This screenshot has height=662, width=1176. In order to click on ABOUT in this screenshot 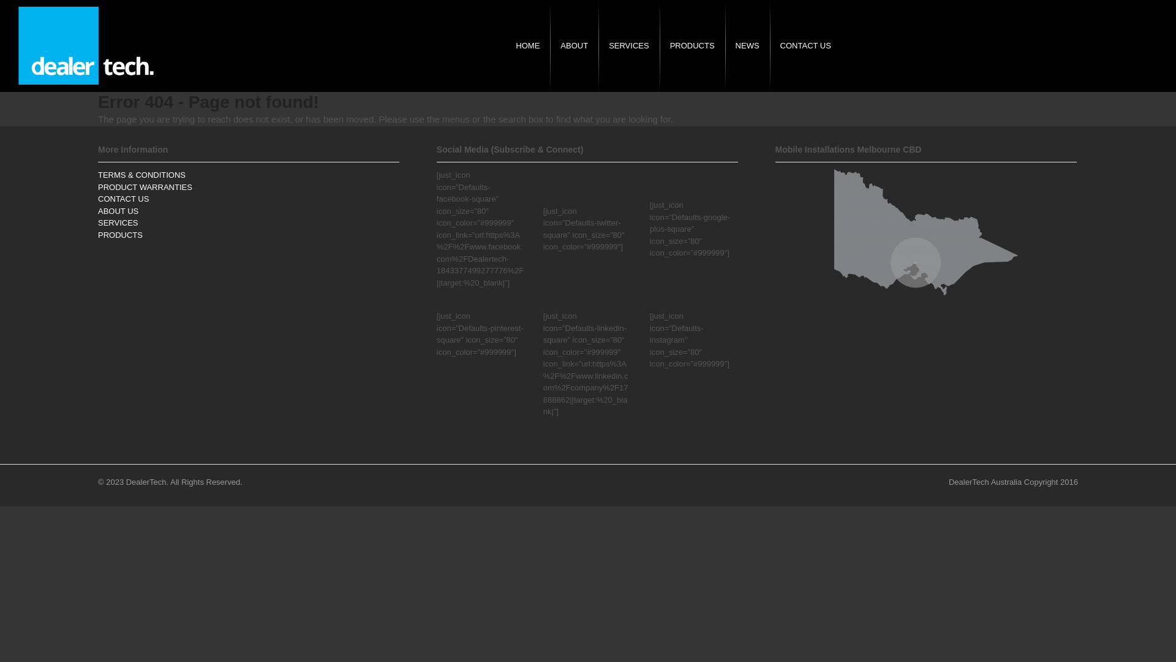, I will do `click(575, 46)`.